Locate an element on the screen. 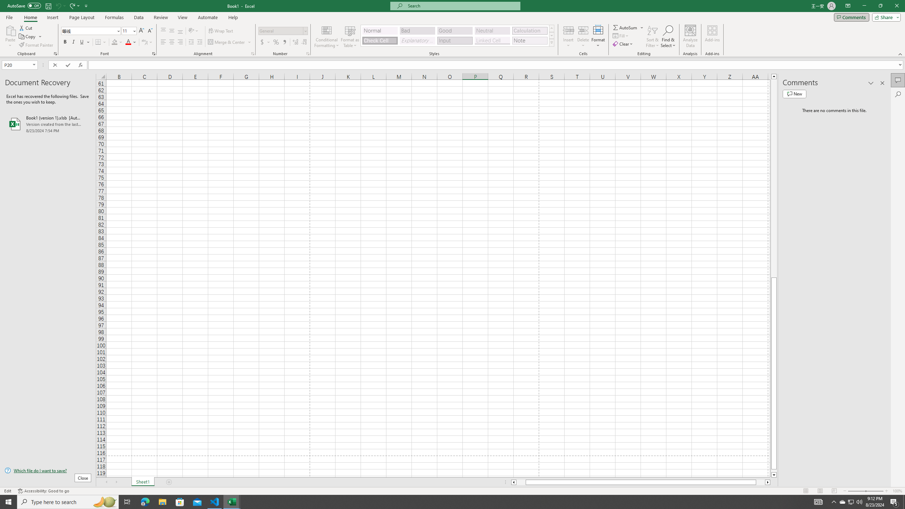  Page up is located at coordinates (774, 178).